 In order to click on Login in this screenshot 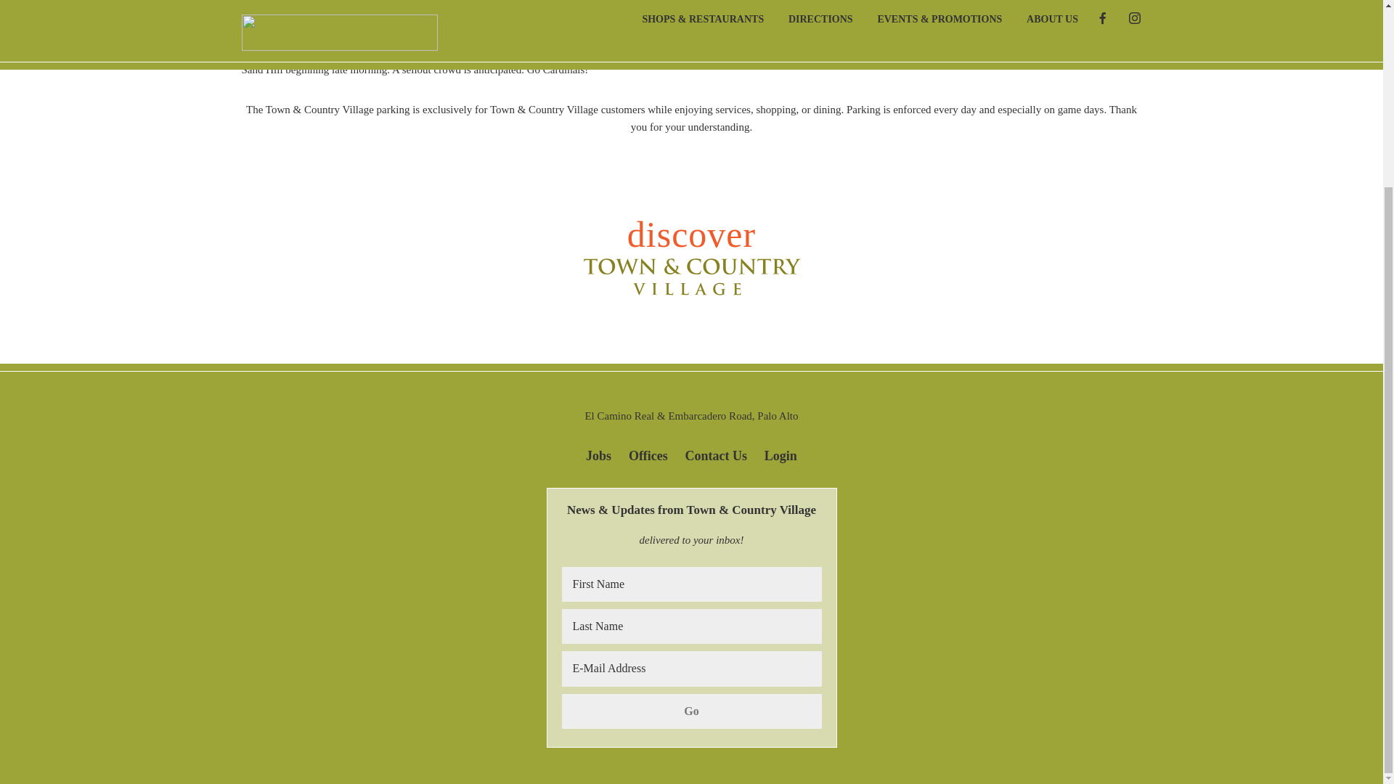, I will do `click(780, 449)`.